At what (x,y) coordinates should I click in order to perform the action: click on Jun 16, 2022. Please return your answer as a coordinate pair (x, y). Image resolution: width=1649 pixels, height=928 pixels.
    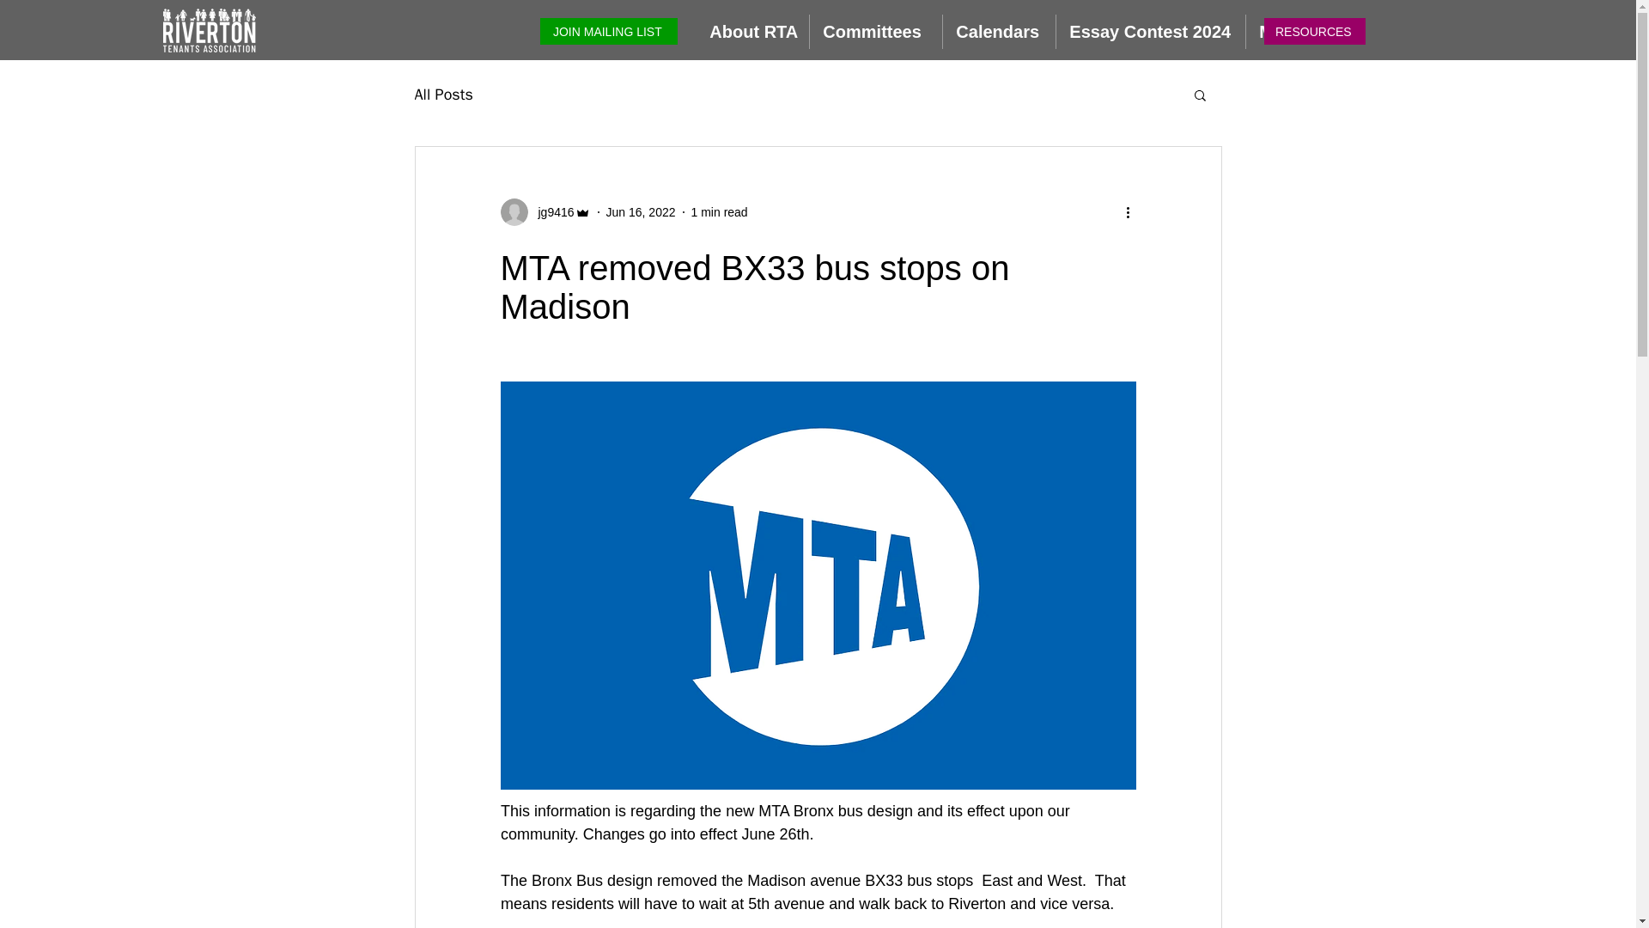
    Looking at the image, I should click on (641, 211).